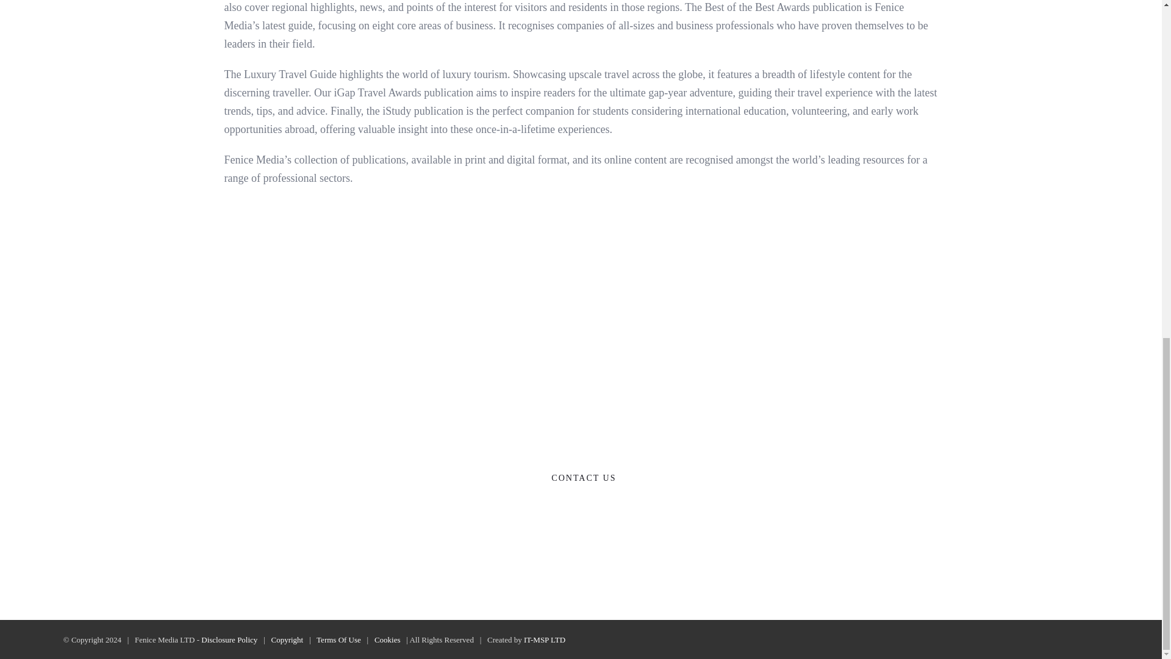  I want to click on Cookies, so click(387, 639).